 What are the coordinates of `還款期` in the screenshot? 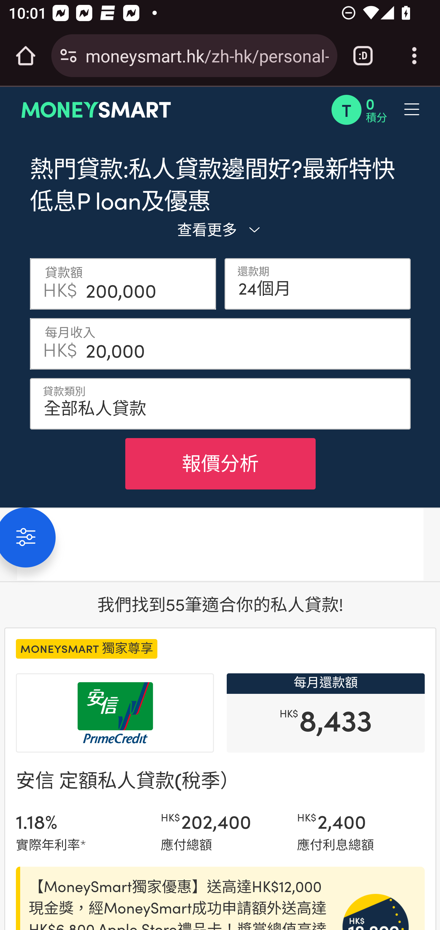 It's located at (318, 284).